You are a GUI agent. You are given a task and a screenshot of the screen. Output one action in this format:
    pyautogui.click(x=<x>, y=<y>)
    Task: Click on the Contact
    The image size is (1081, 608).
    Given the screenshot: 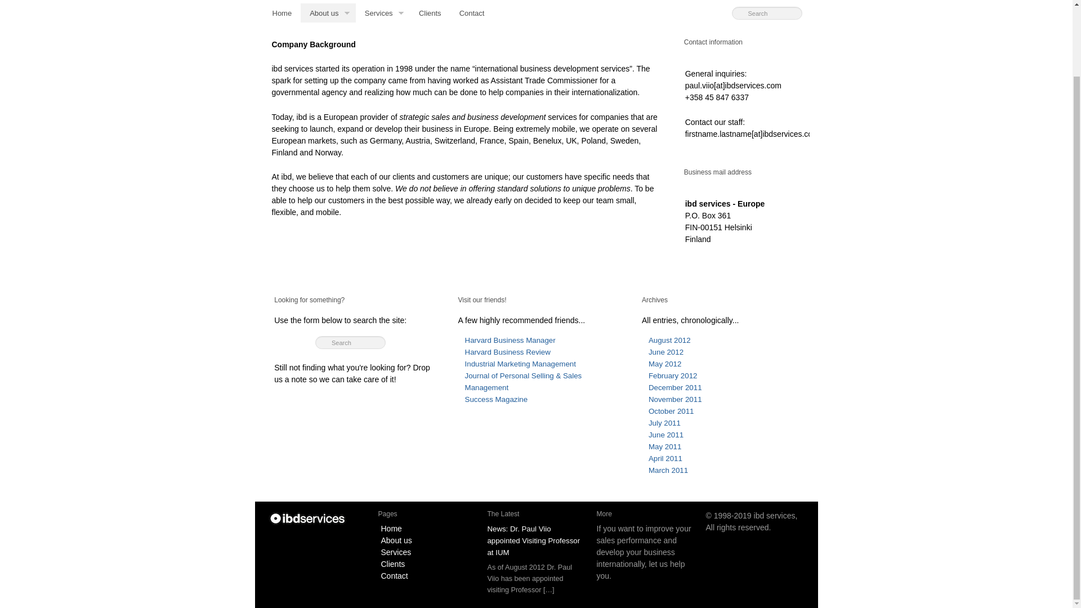 What is the action you would take?
    pyautogui.click(x=472, y=12)
    